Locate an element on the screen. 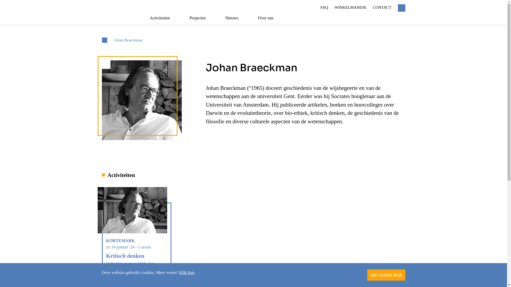 This screenshot has width=511, height=287. OK VOOR MIJ! is located at coordinates (386, 275).